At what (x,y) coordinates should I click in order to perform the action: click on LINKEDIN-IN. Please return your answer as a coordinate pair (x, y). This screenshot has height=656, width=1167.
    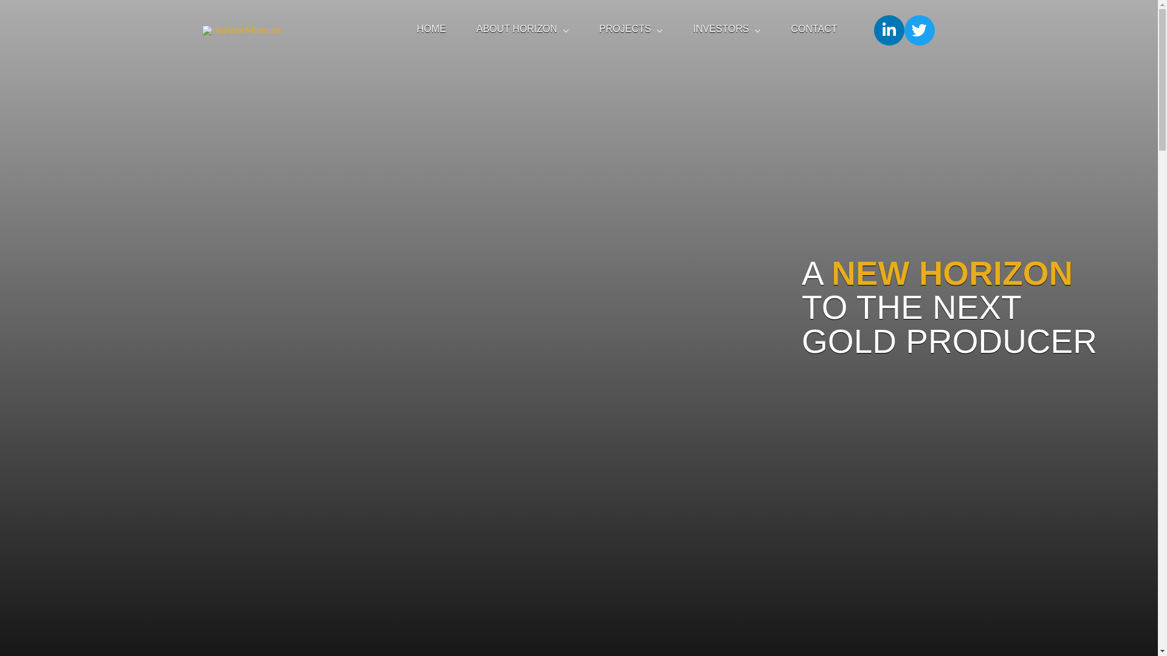
    Looking at the image, I should click on (889, 30).